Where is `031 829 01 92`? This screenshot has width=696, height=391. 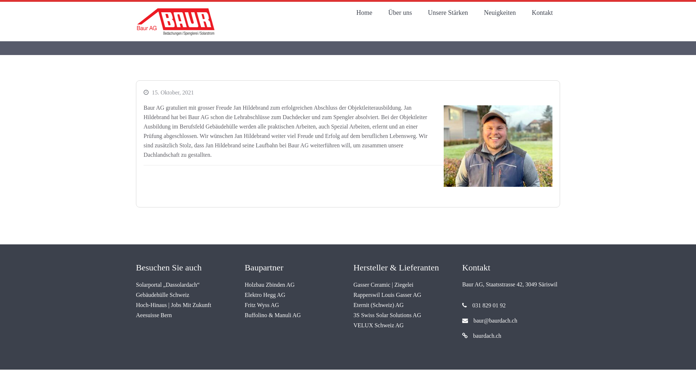
031 829 01 92 is located at coordinates (511, 306).